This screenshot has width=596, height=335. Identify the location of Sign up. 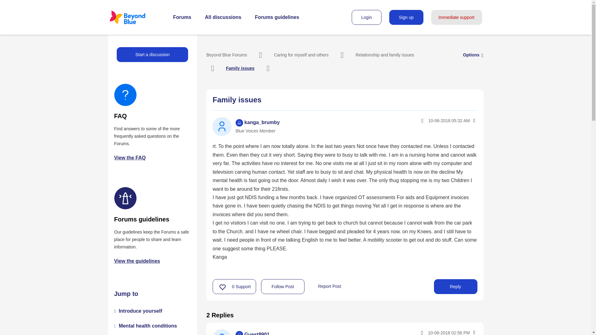
(406, 17).